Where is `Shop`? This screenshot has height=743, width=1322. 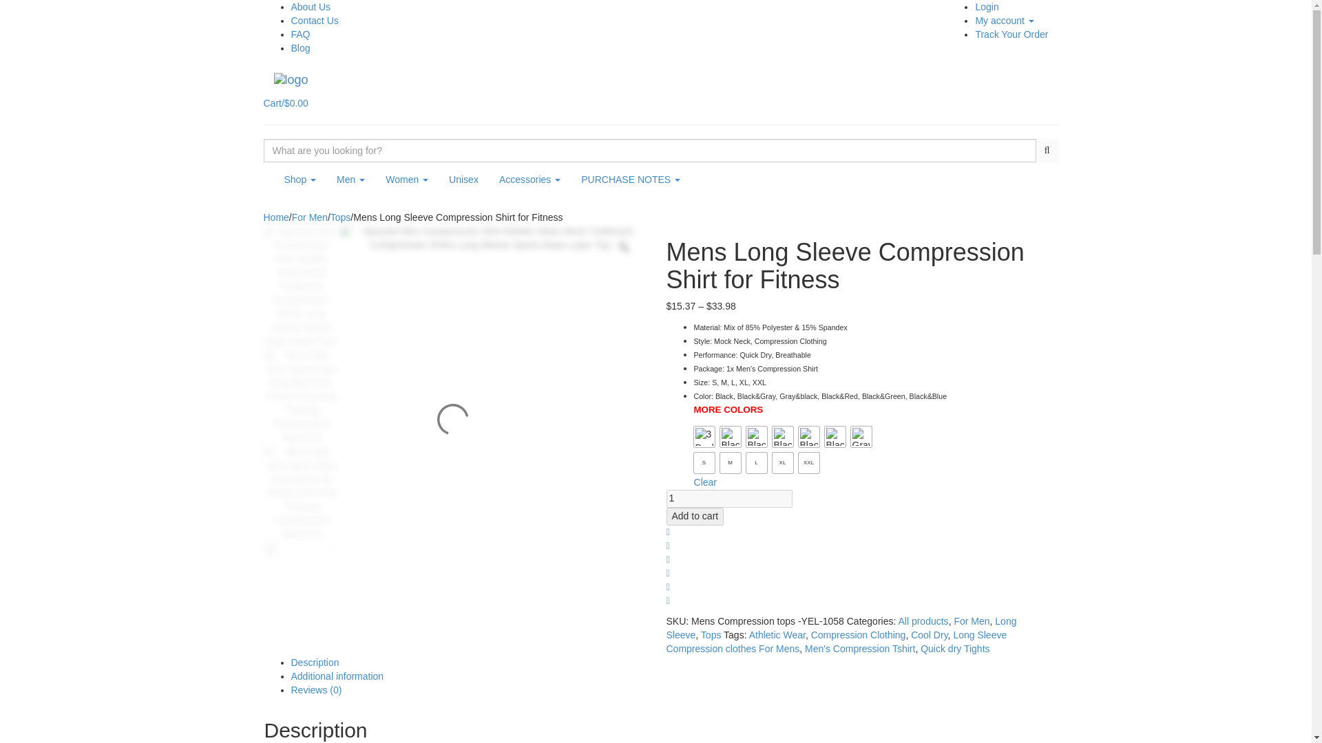
Shop is located at coordinates (300, 180).